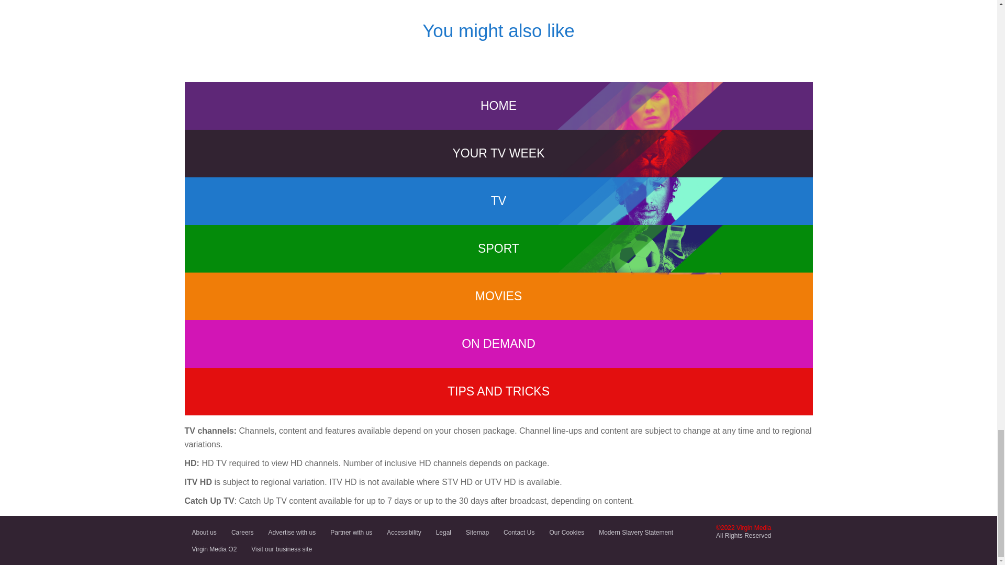 The width and height of the screenshot is (1005, 565). What do you see at coordinates (477, 532) in the screenshot?
I see `Sitemap` at bounding box center [477, 532].